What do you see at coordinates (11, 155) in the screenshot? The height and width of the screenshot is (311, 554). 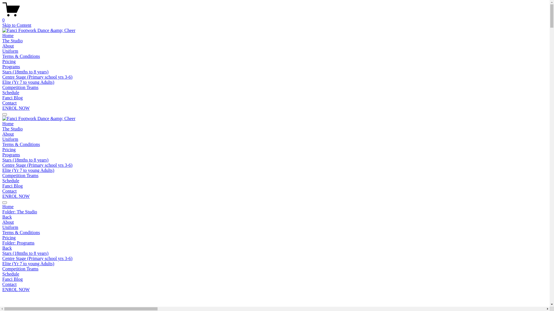 I see `Programs` at bounding box center [11, 155].